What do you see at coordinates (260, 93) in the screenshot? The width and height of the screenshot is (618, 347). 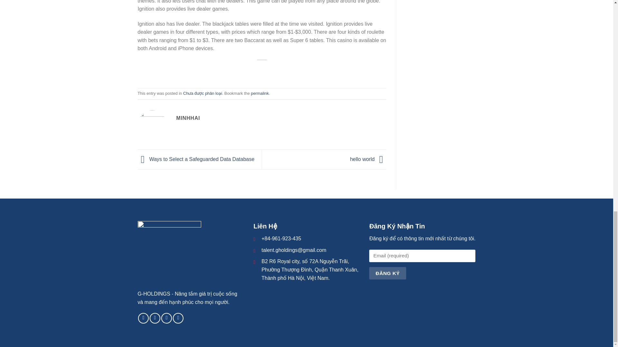 I see `permalink` at bounding box center [260, 93].